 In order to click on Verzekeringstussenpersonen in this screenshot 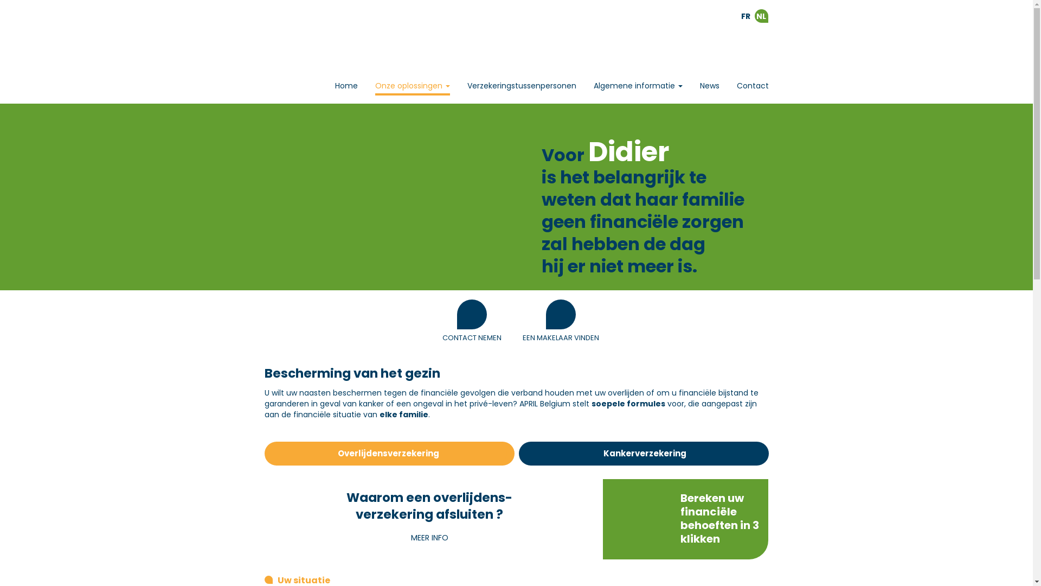, I will do `click(522, 86)`.